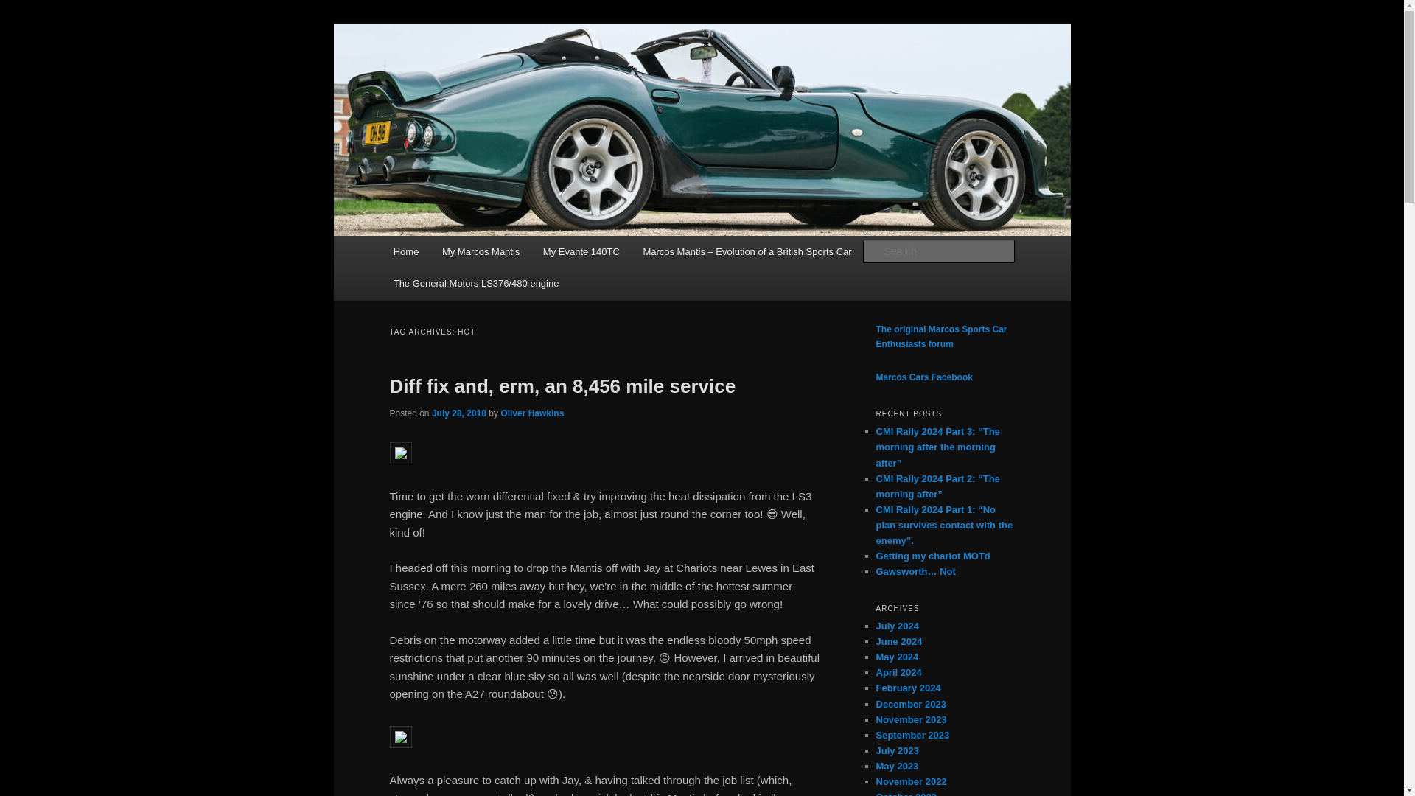 The image size is (1415, 796). Describe the element at coordinates (911, 781) in the screenshot. I see `November 2022` at that location.